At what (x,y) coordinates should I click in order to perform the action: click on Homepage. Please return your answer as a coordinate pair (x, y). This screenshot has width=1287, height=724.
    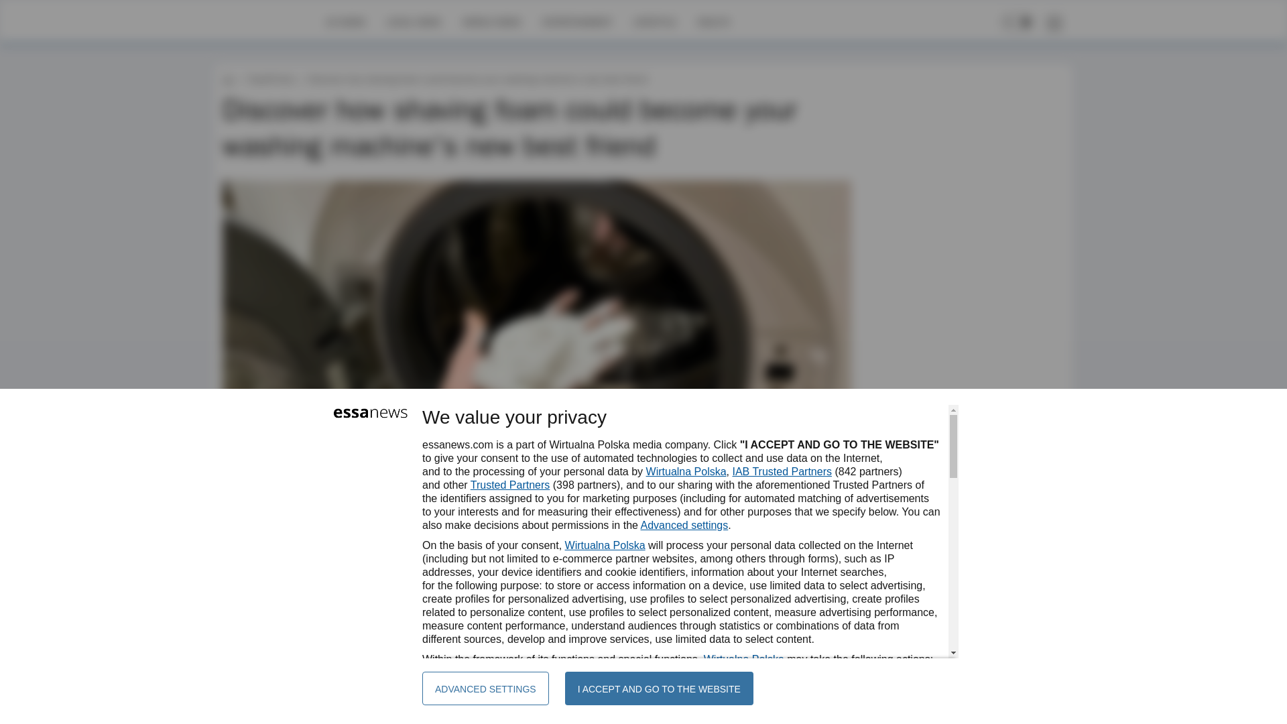
    Looking at the image, I should click on (269, 21).